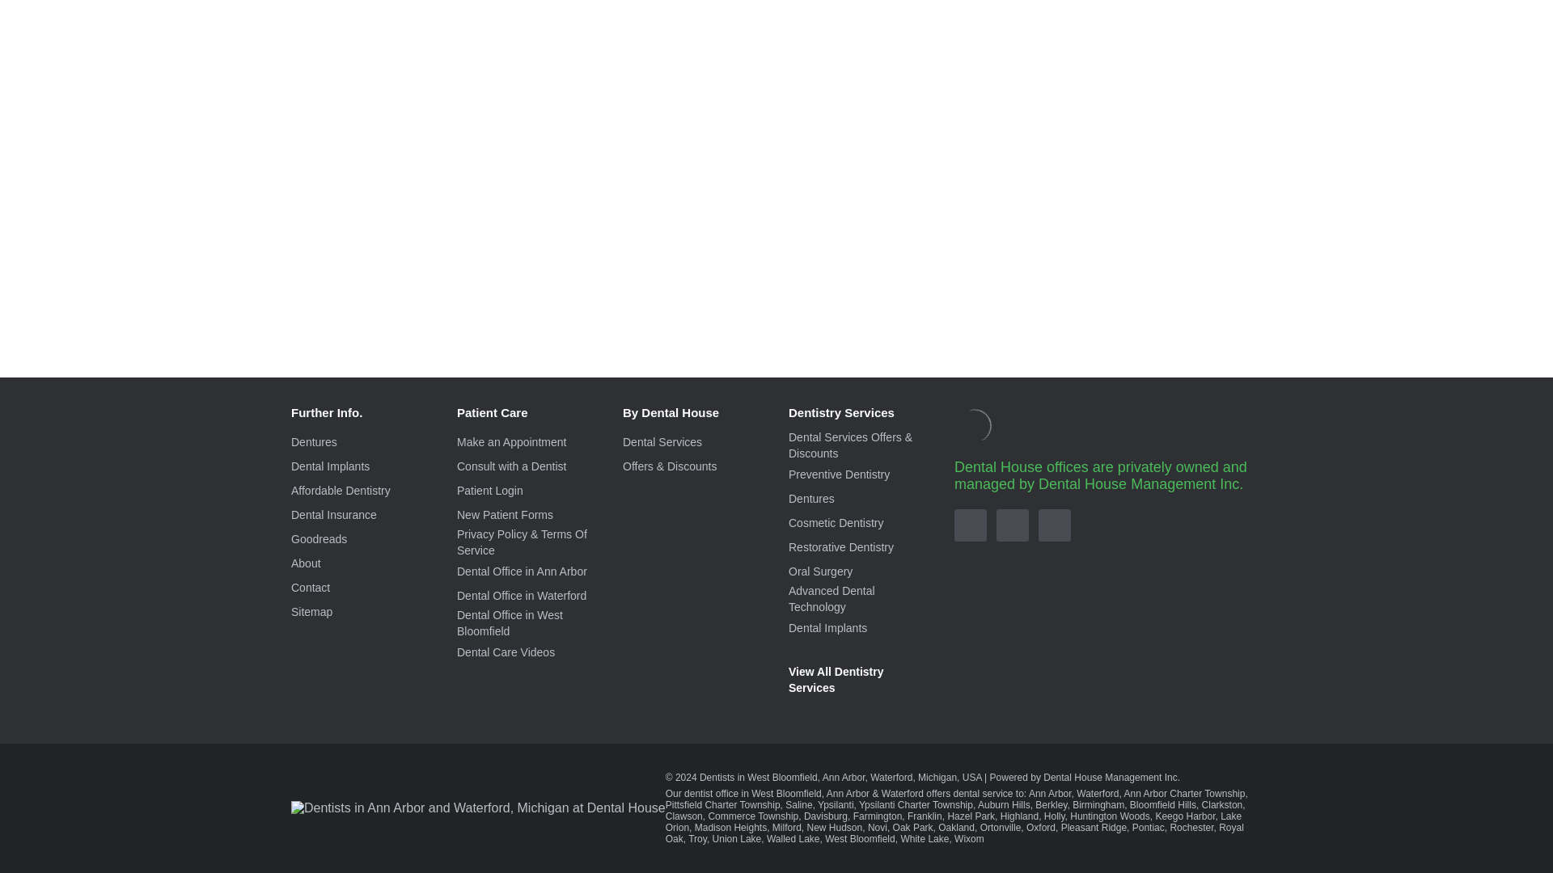  What do you see at coordinates (861, 805) in the screenshot?
I see `Dentist in Waterford, MI` at bounding box center [861, 805].